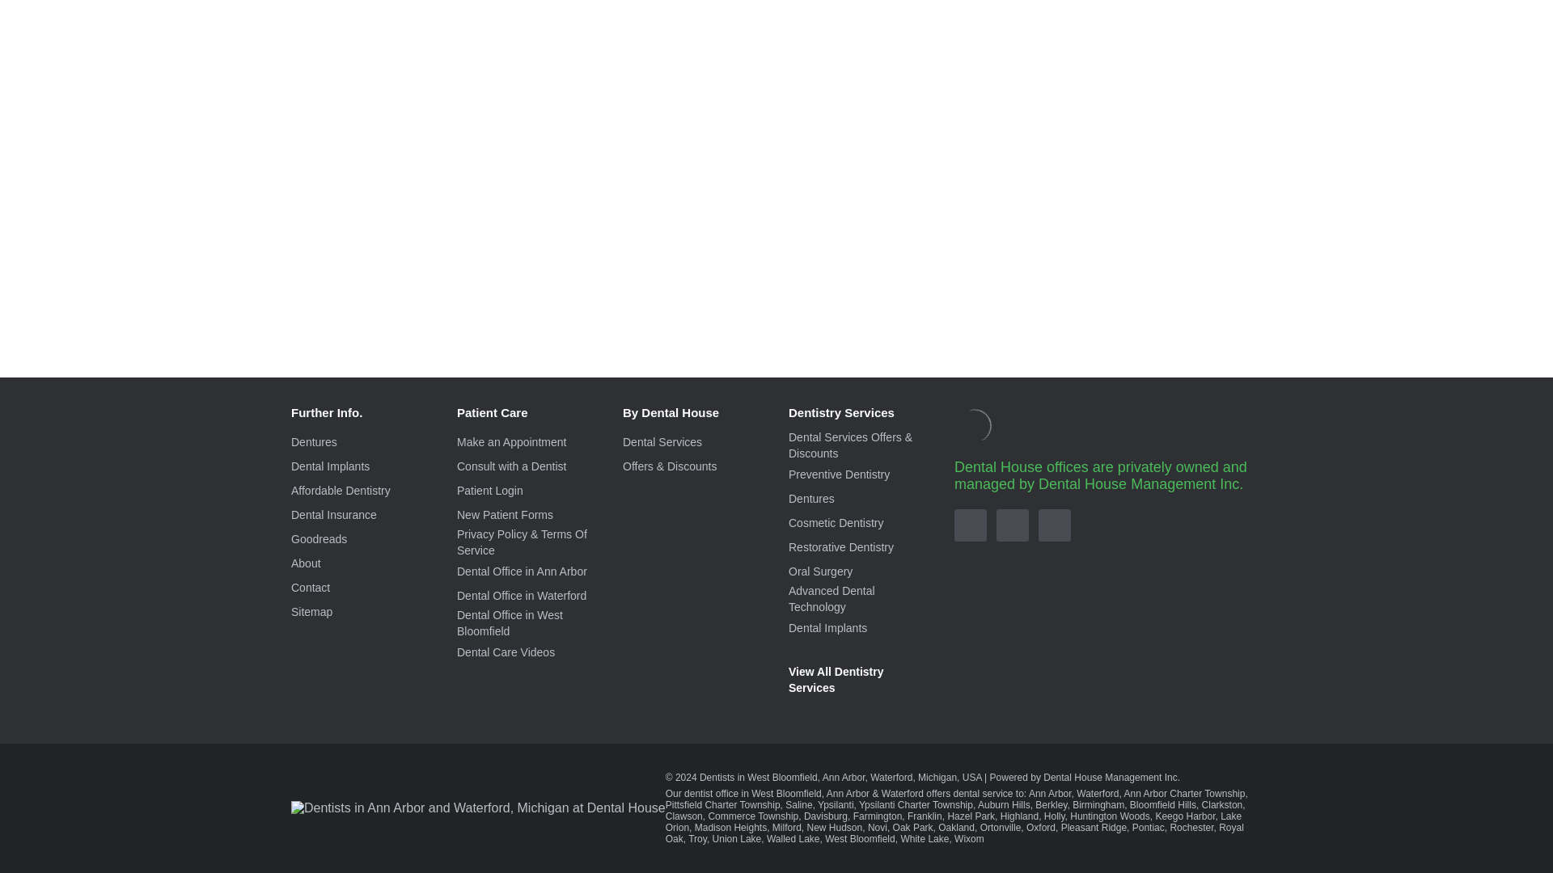  What do you see at coordinates (861, 805) in the screenshot?
I see `Dentist in Waterford, MI` at bounding box center [861, 805].